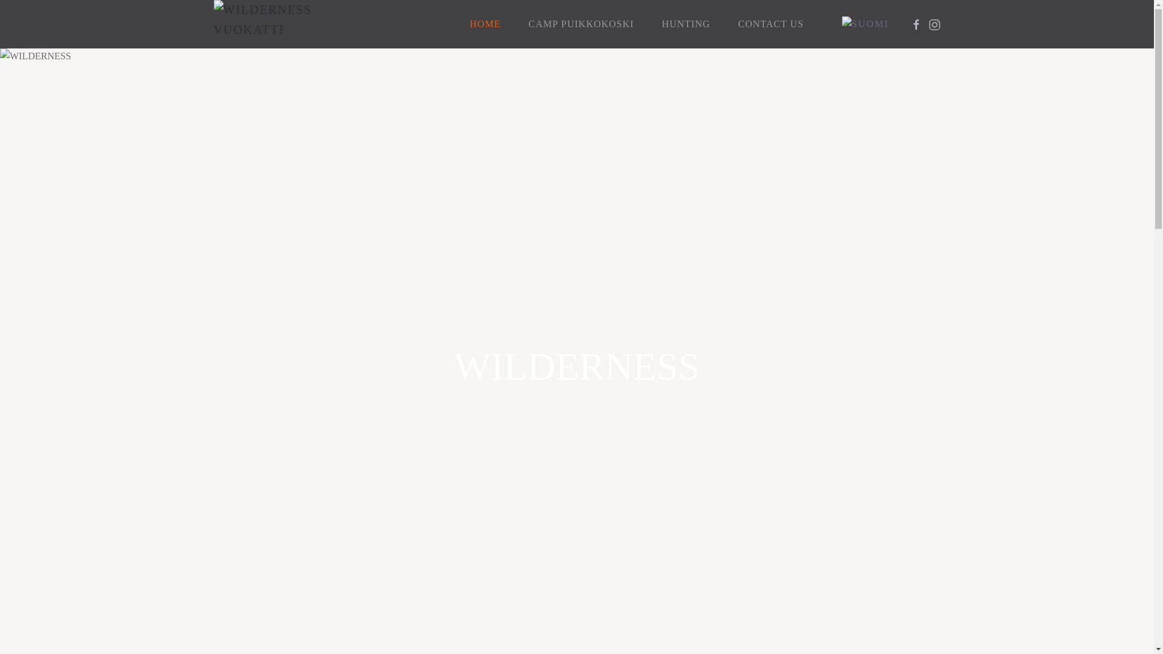 This screenshot has height=654, width=1163. What do you see at coordinates (686, 24) in the screenshot?
I see `HUNTING` at bounding box center [686, 24].